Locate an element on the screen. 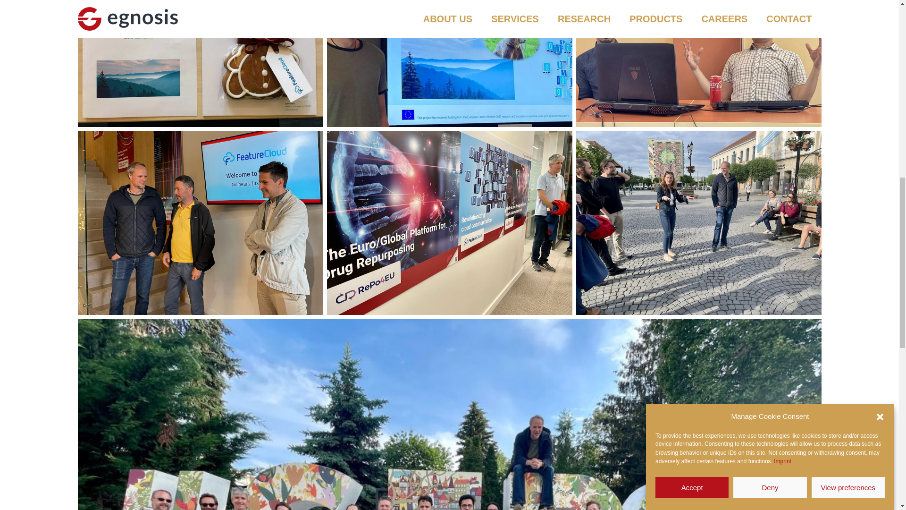 The image size is (906, 510). View preferences is located at coordinates (848, 128).